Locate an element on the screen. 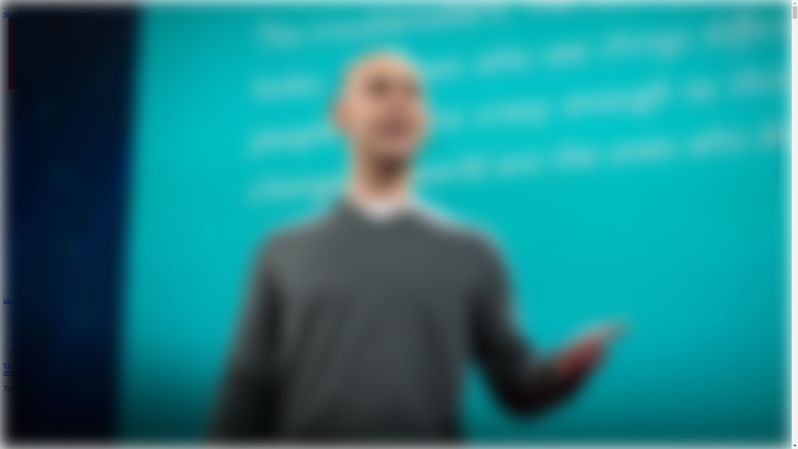 This screenshot has width=798, height=449. ATTEND is located at coordinates (34, 333).